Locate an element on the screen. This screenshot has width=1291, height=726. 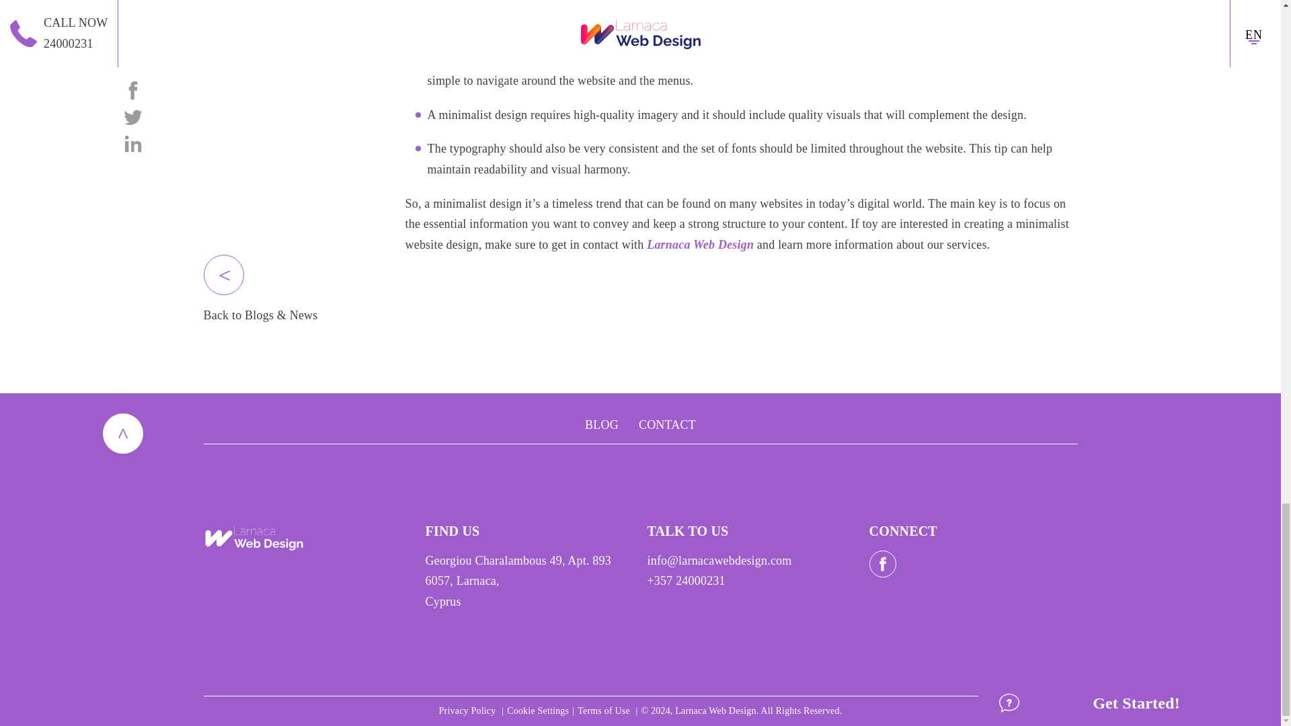
CONTACT is located at coordinates (667, 425).